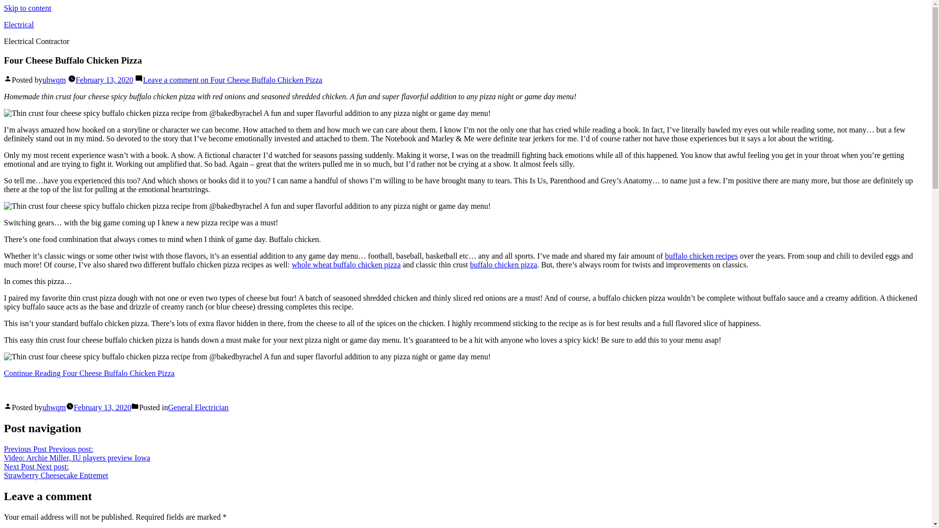 This screenshot has width=939, height=528. Describe the element at coordinates (103, 408) in the screenshot. I see `February 13, 2020` at that location.